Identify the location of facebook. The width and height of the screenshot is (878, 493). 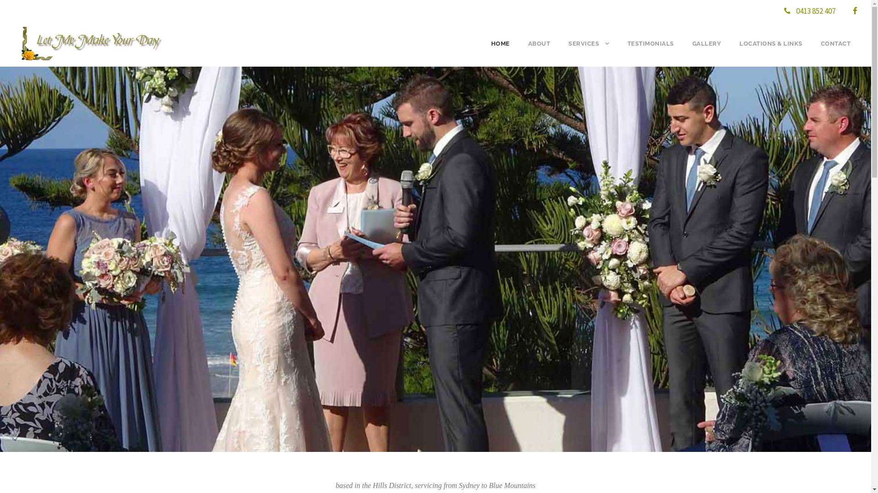
(855, 11).